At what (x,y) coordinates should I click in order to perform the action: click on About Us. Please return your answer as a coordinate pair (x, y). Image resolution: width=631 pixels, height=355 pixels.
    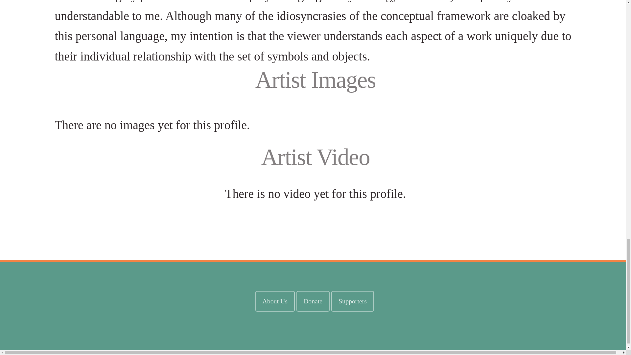
    Looking at the image, I should click on (275, 301).